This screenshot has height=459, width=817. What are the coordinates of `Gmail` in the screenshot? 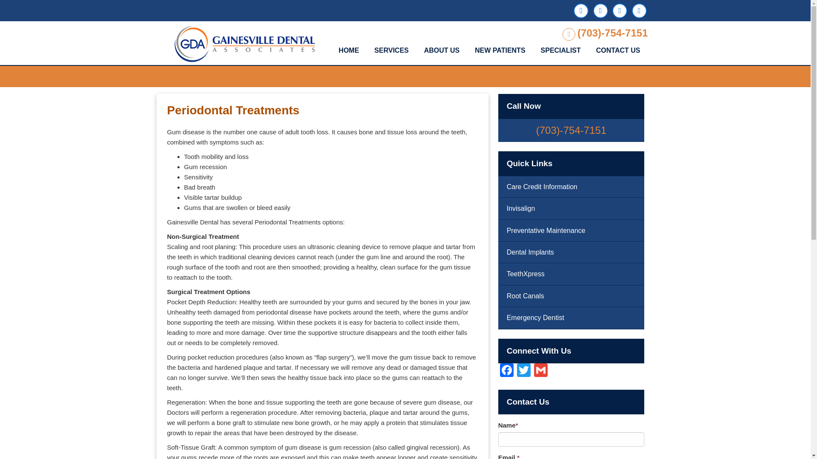 It's located at (540, 371).